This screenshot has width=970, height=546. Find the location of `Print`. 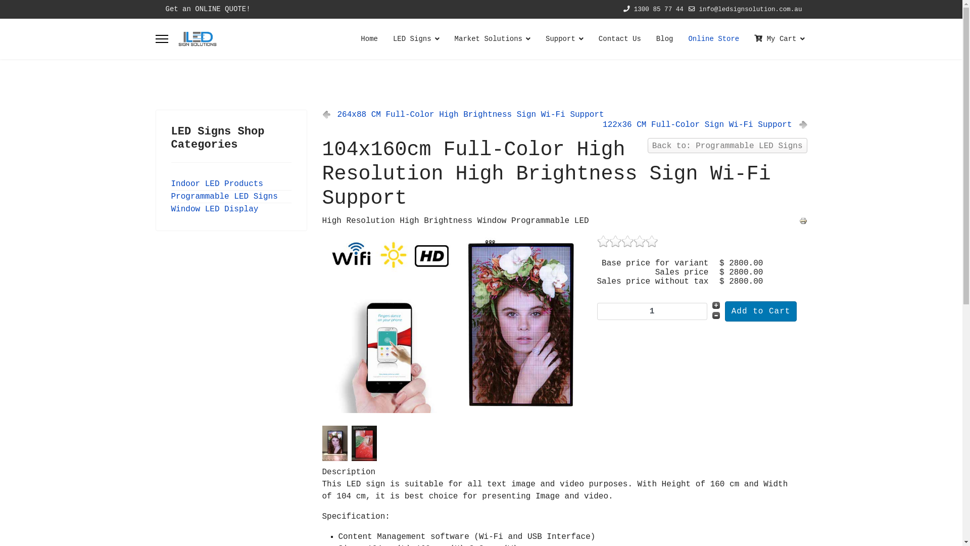

Print is located at coordinates (803, 221).